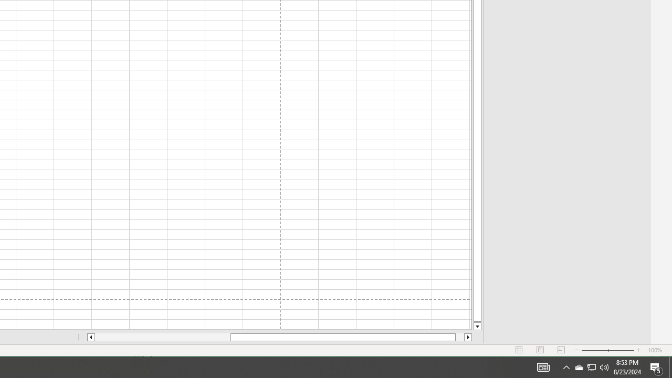  Describe the element at coordinates (594, 350) in the screenshot. I see `Zoom Out` at that location.